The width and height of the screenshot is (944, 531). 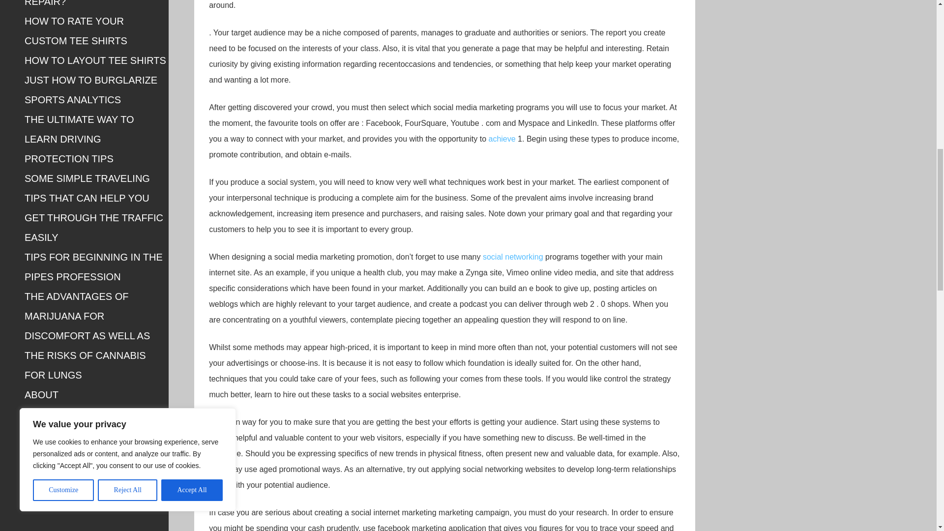 What do you see at coordinates (513, 257) in the screenshot?
I see `social networking` at bounding box center [513, 257].